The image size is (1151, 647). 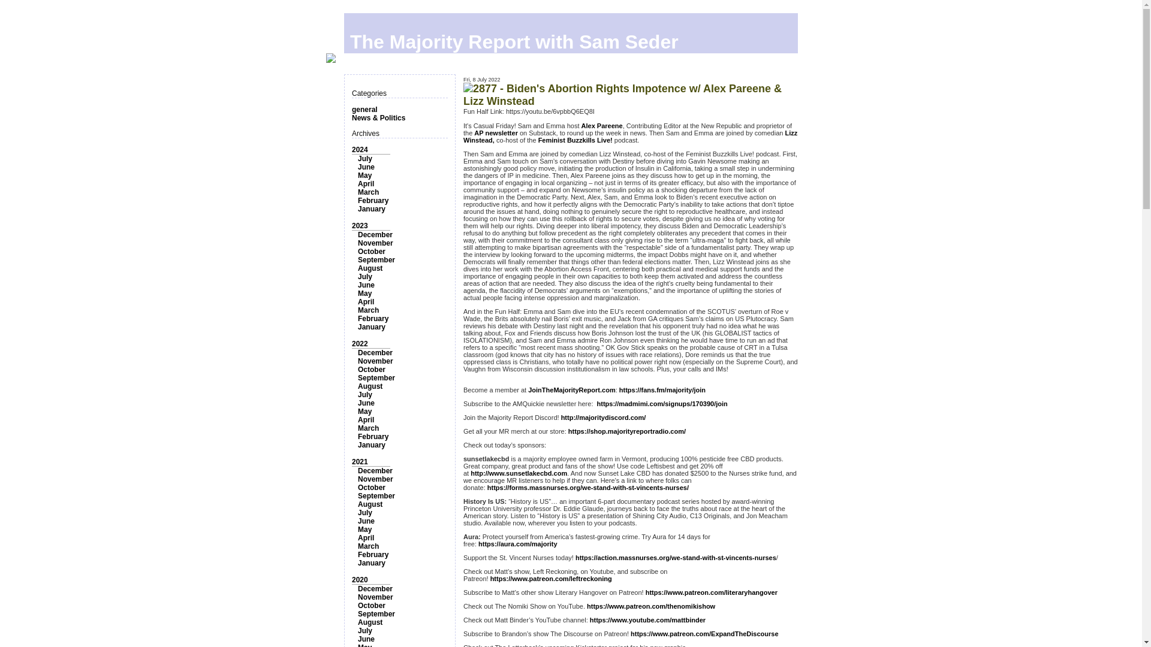 I want to click on May, so click(x=364, y=412).